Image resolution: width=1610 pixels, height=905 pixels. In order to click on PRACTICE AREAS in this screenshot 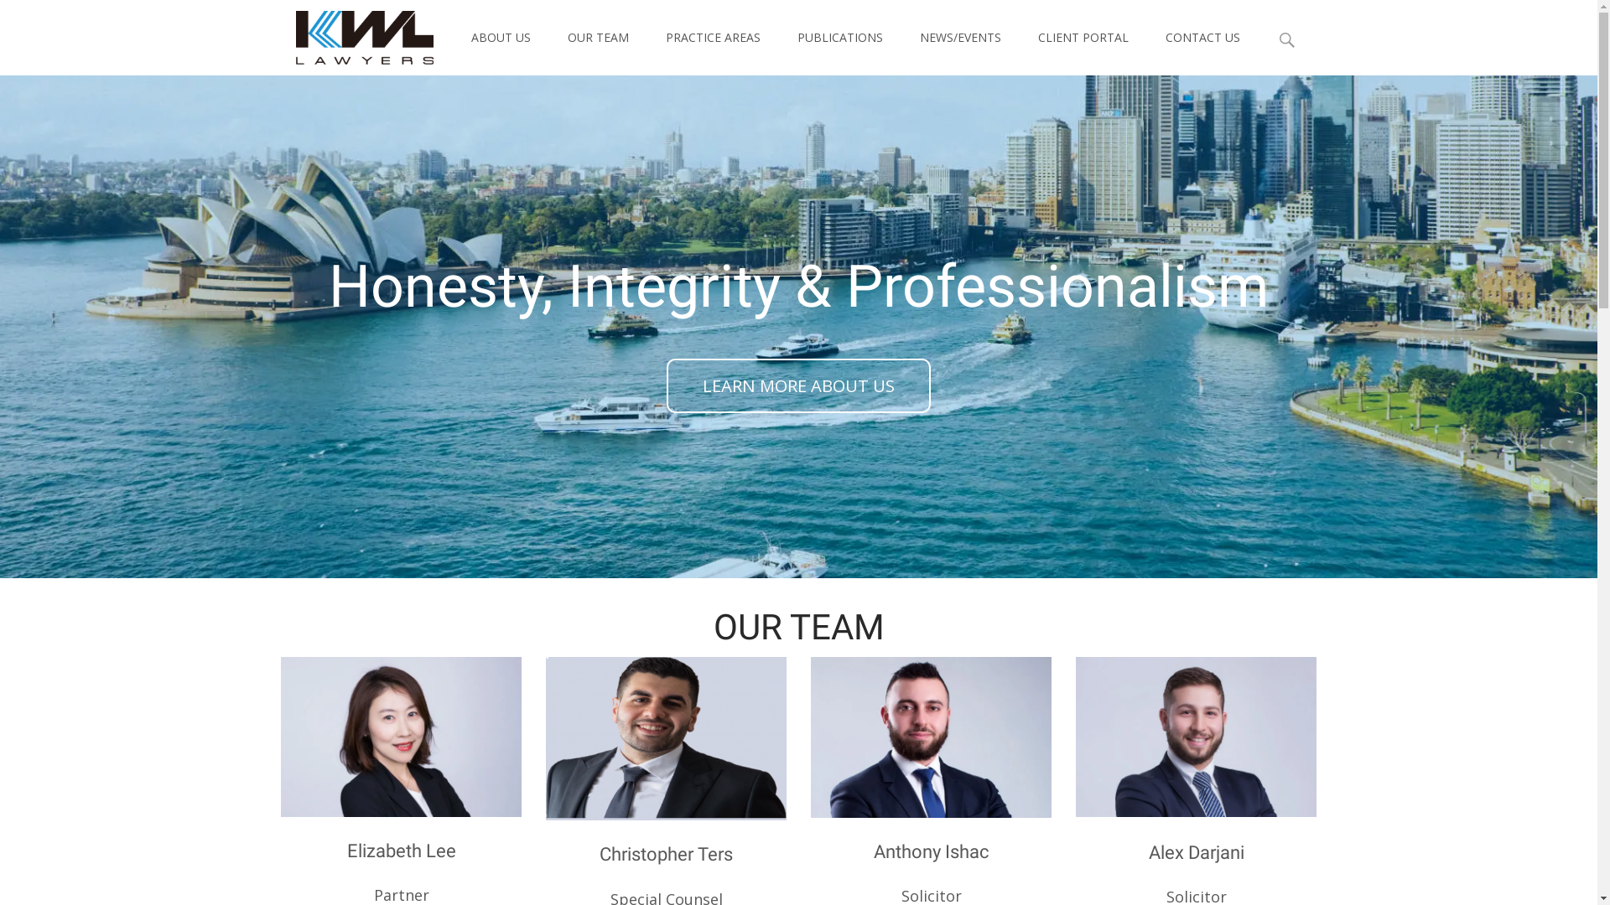, I will do `click(713, 38)`.